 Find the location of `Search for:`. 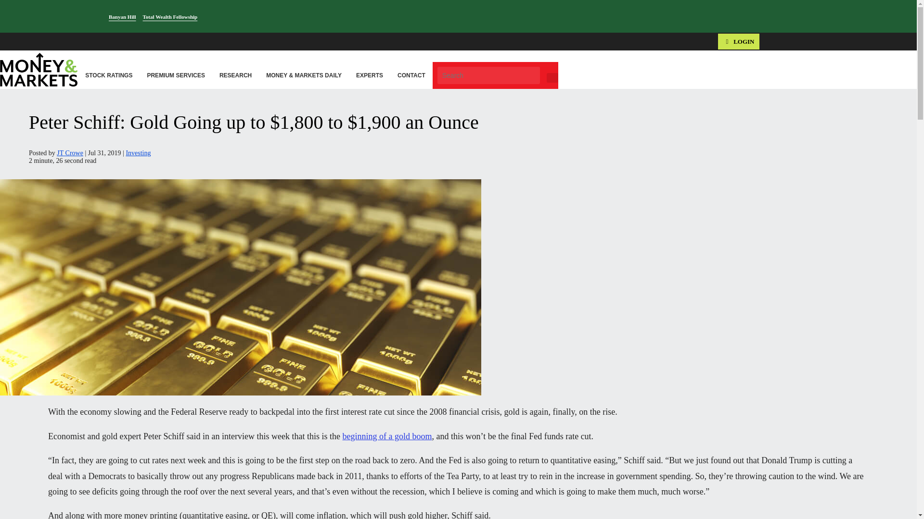

Search for: is located at coordinates (488, 75).